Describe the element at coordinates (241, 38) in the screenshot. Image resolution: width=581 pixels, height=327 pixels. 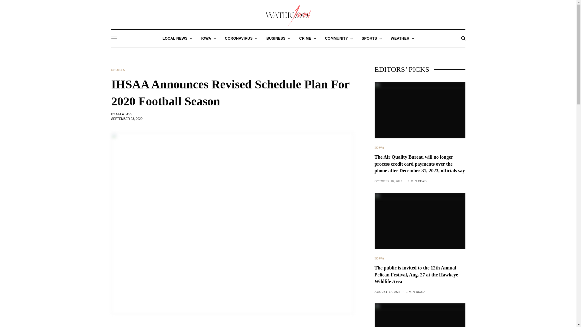
I see `CORONAVIRUS` at that location.